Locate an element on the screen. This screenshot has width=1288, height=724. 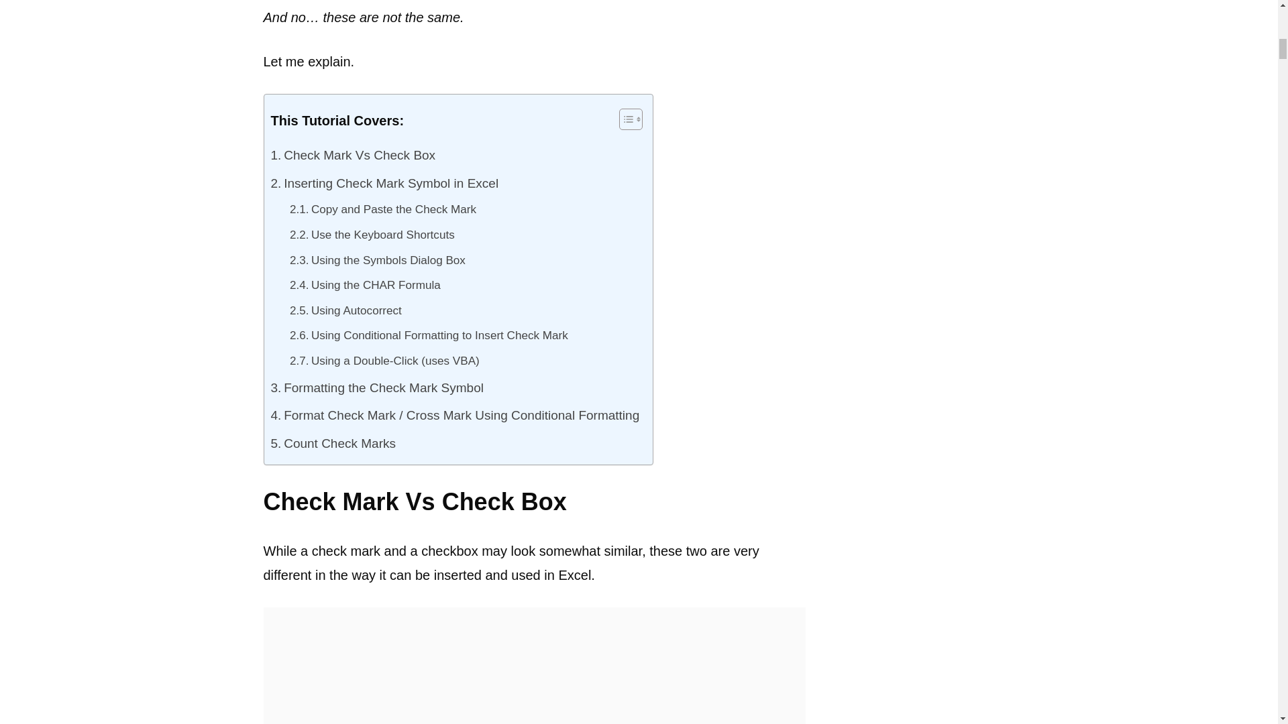
Use the Keyboard Shortcuts is located at coordinates (372, 235).